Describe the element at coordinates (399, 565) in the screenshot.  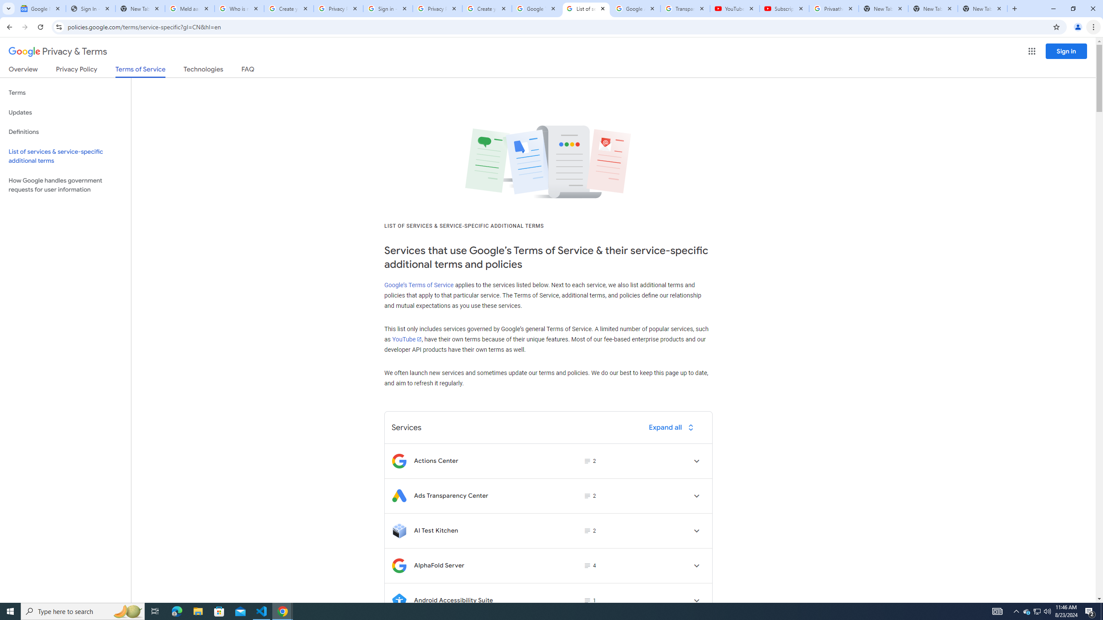
I see `Logo for AlphaFold Server` at that location.